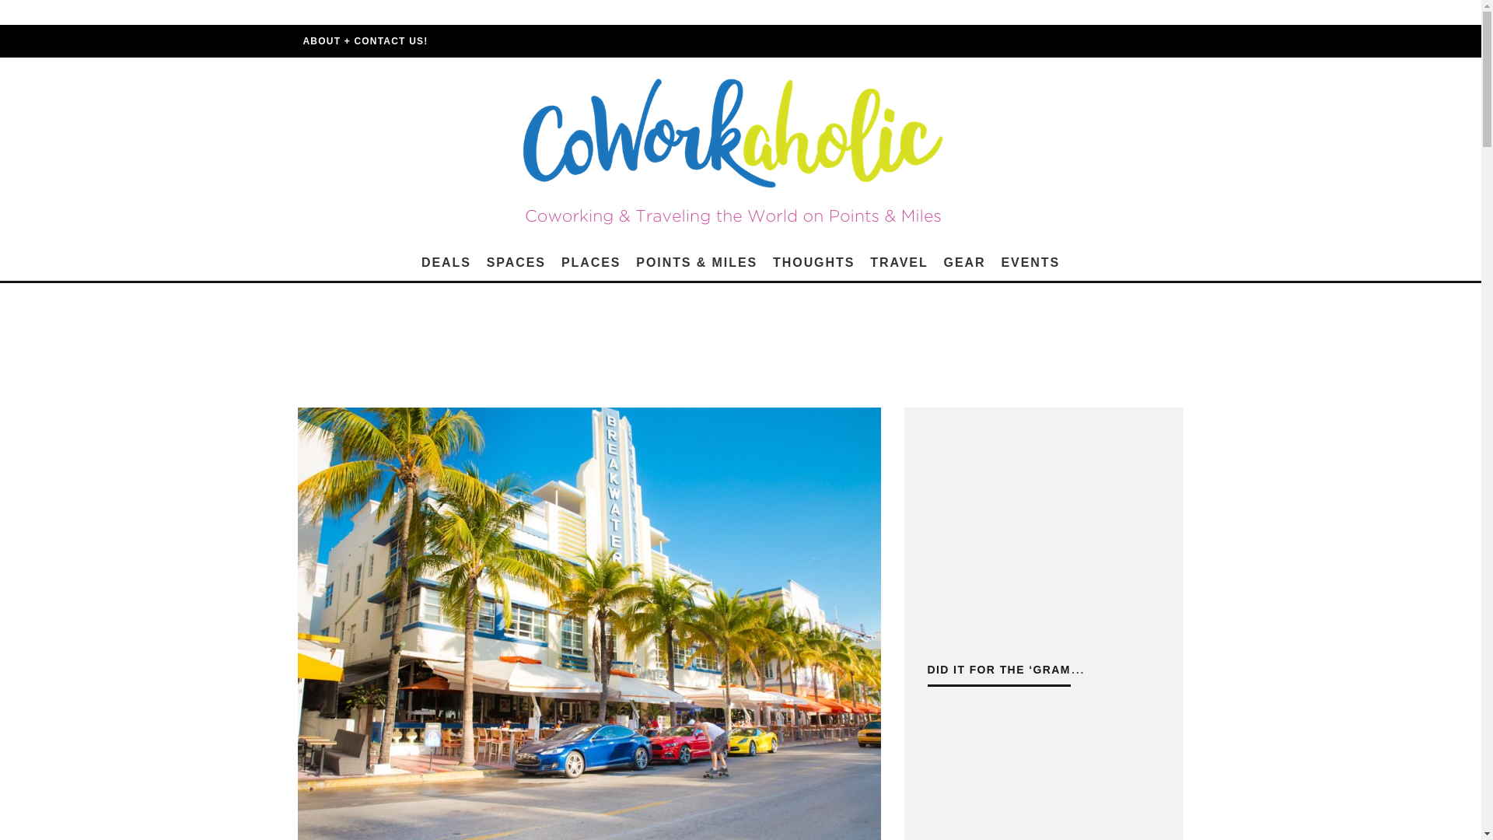 The height and width of the screenshot is (840, 1493). What do you see at coordinates (446, 263) in the screenshot?
I see `DEALS` at bounding box center [446, 263].